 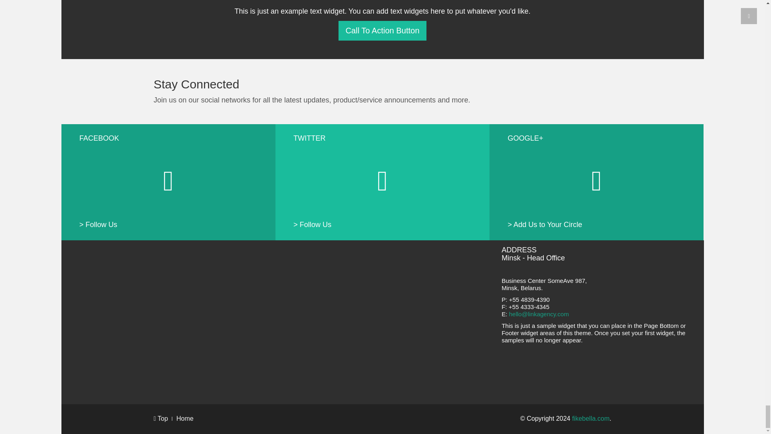 I want to click on Back to top of page, so click(x=161, y=418).